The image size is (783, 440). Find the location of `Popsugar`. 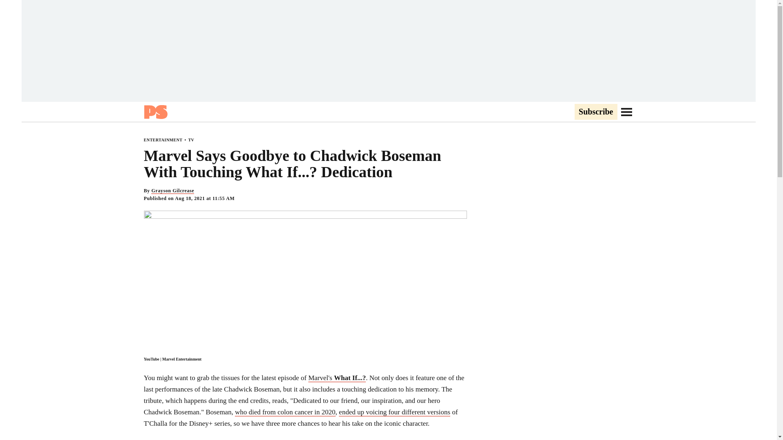

Popsugar is located at coordinates (155, 112).